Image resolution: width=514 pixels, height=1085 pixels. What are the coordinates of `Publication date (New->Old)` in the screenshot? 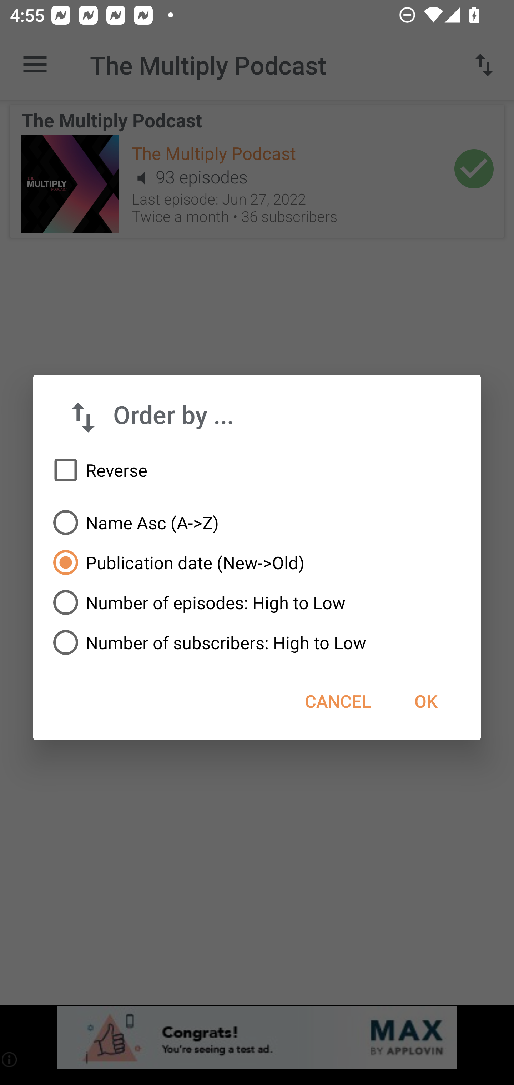 It's located at (257, 562).